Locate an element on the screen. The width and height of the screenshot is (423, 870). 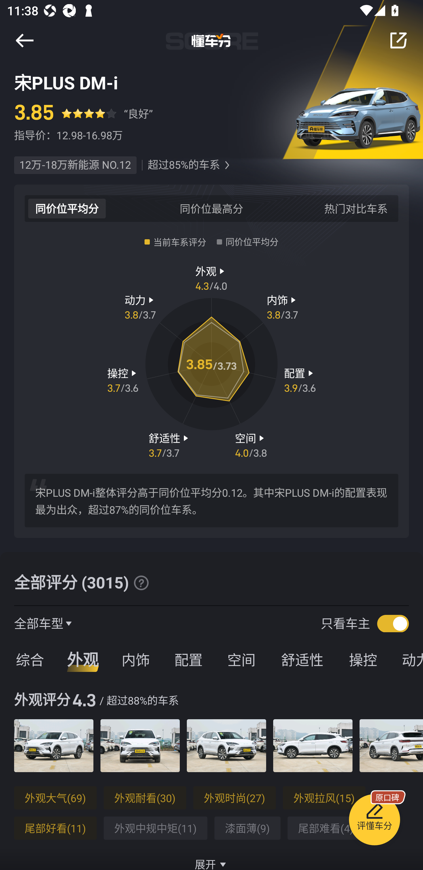
外观  4.3 / 4.0 is located at coordinates (211, 277).